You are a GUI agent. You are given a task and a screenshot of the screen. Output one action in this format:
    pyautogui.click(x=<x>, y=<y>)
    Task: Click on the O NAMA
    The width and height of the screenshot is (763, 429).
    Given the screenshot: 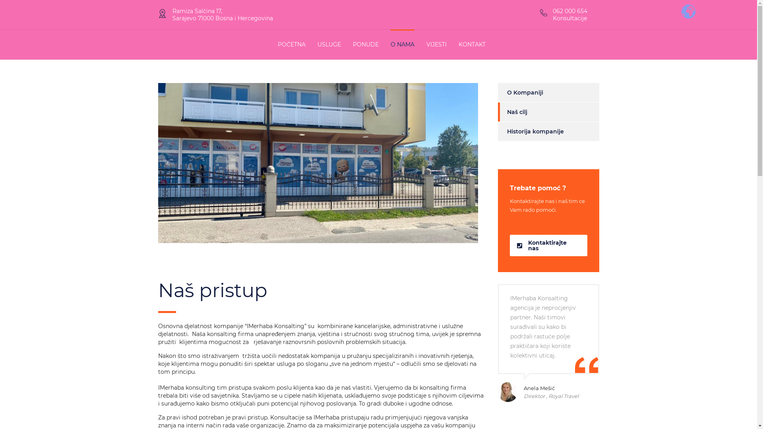 What is the action you would take?
    pyautogui.click(x=402, y=44)
    